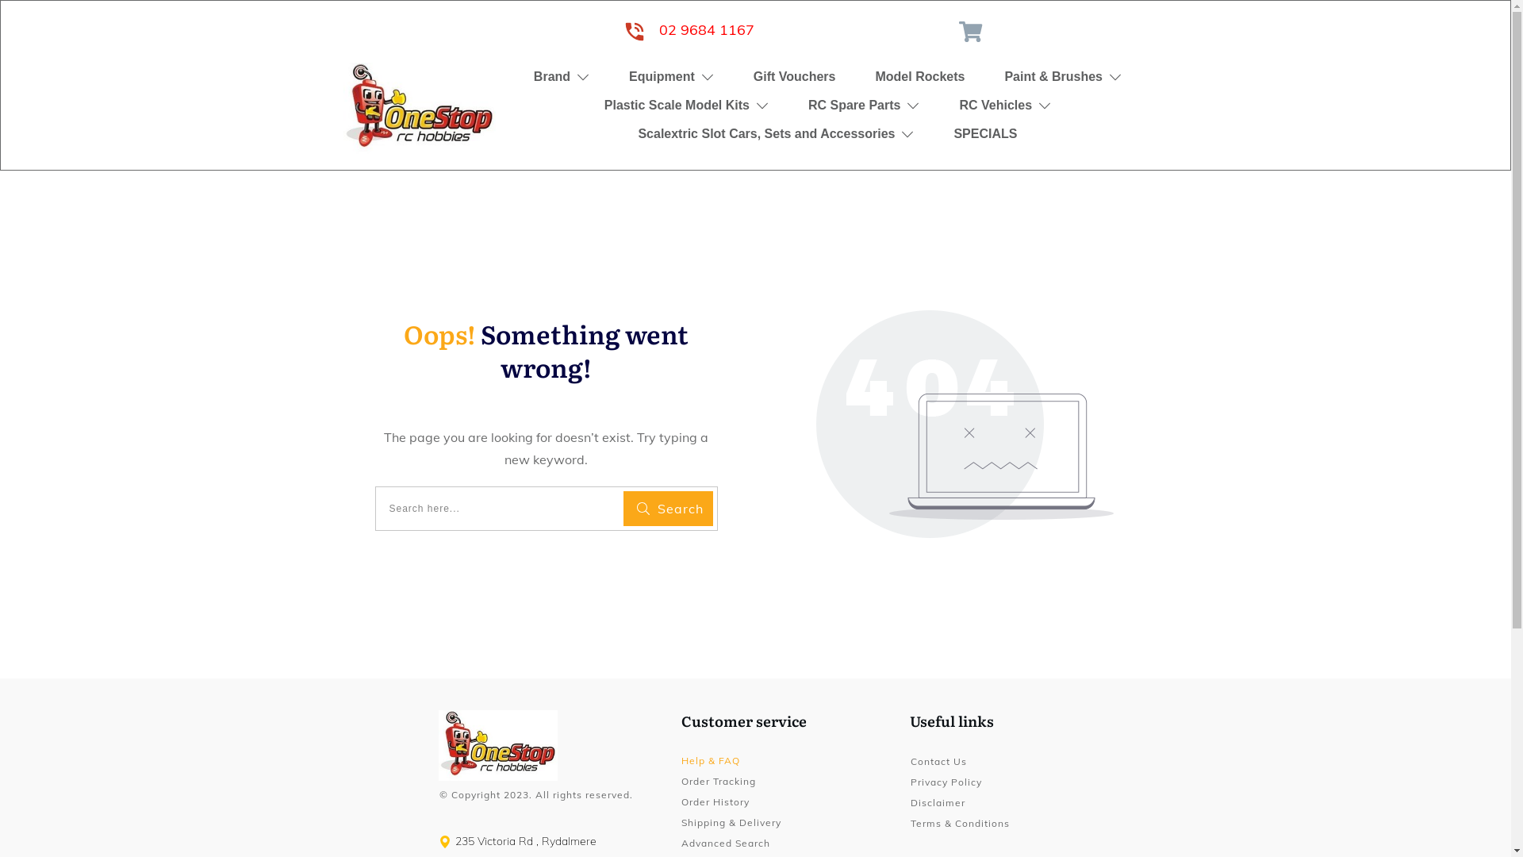 The height and width of the screenshot is (857, 1523). I want to click on 404, so click(965, 424).